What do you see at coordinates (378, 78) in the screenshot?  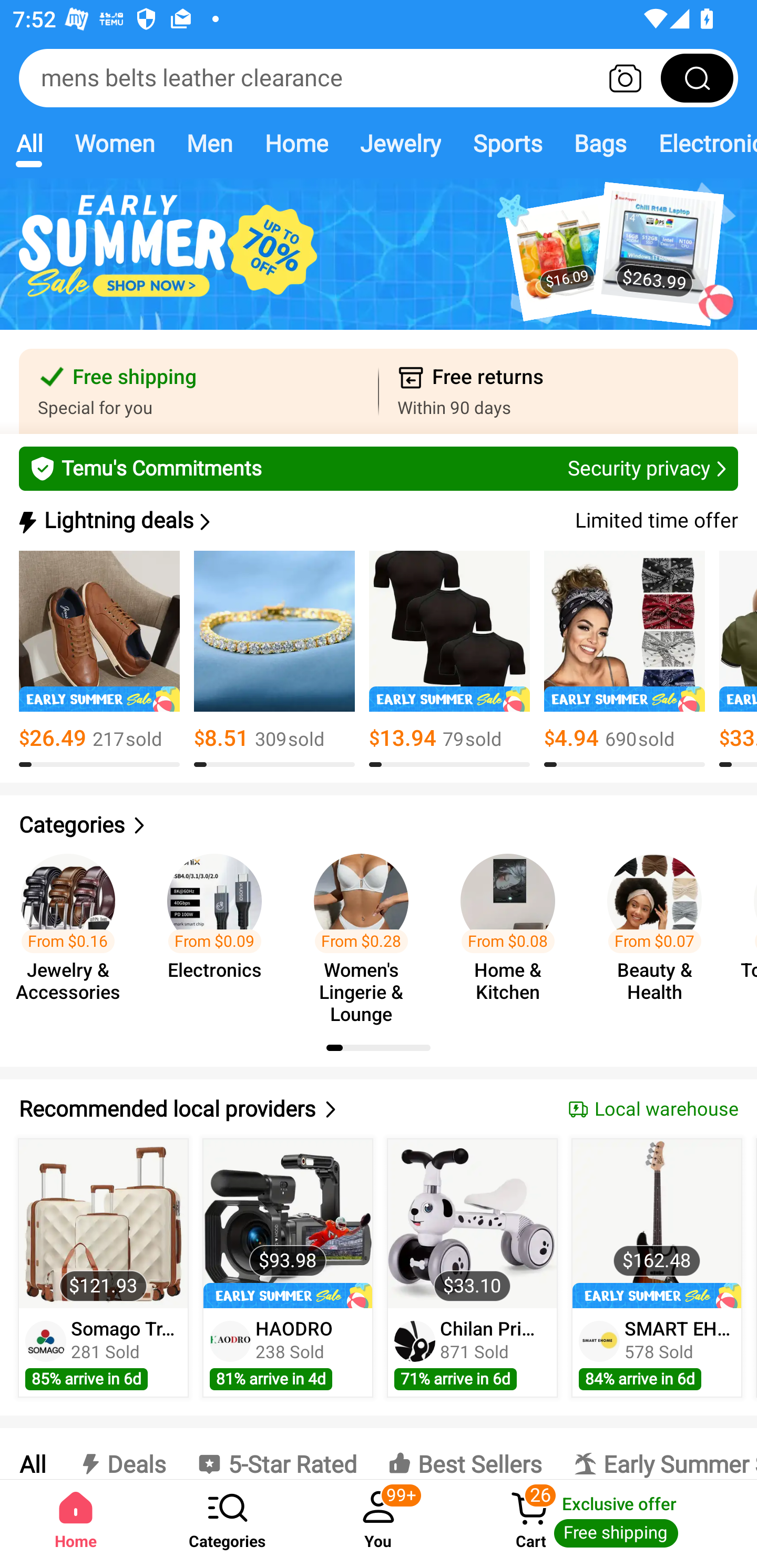 I see `mens belts leather clearance` at bounding box center [378, 78].